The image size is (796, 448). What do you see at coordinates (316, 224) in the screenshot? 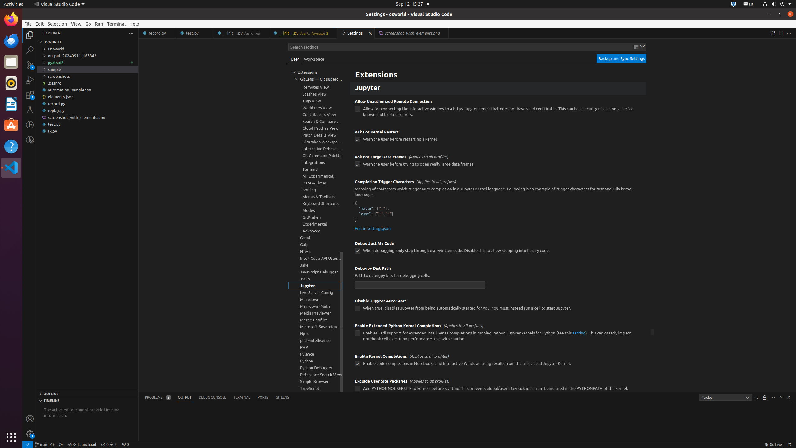
I see `Experimental, group` at bounding box center [316, 224].